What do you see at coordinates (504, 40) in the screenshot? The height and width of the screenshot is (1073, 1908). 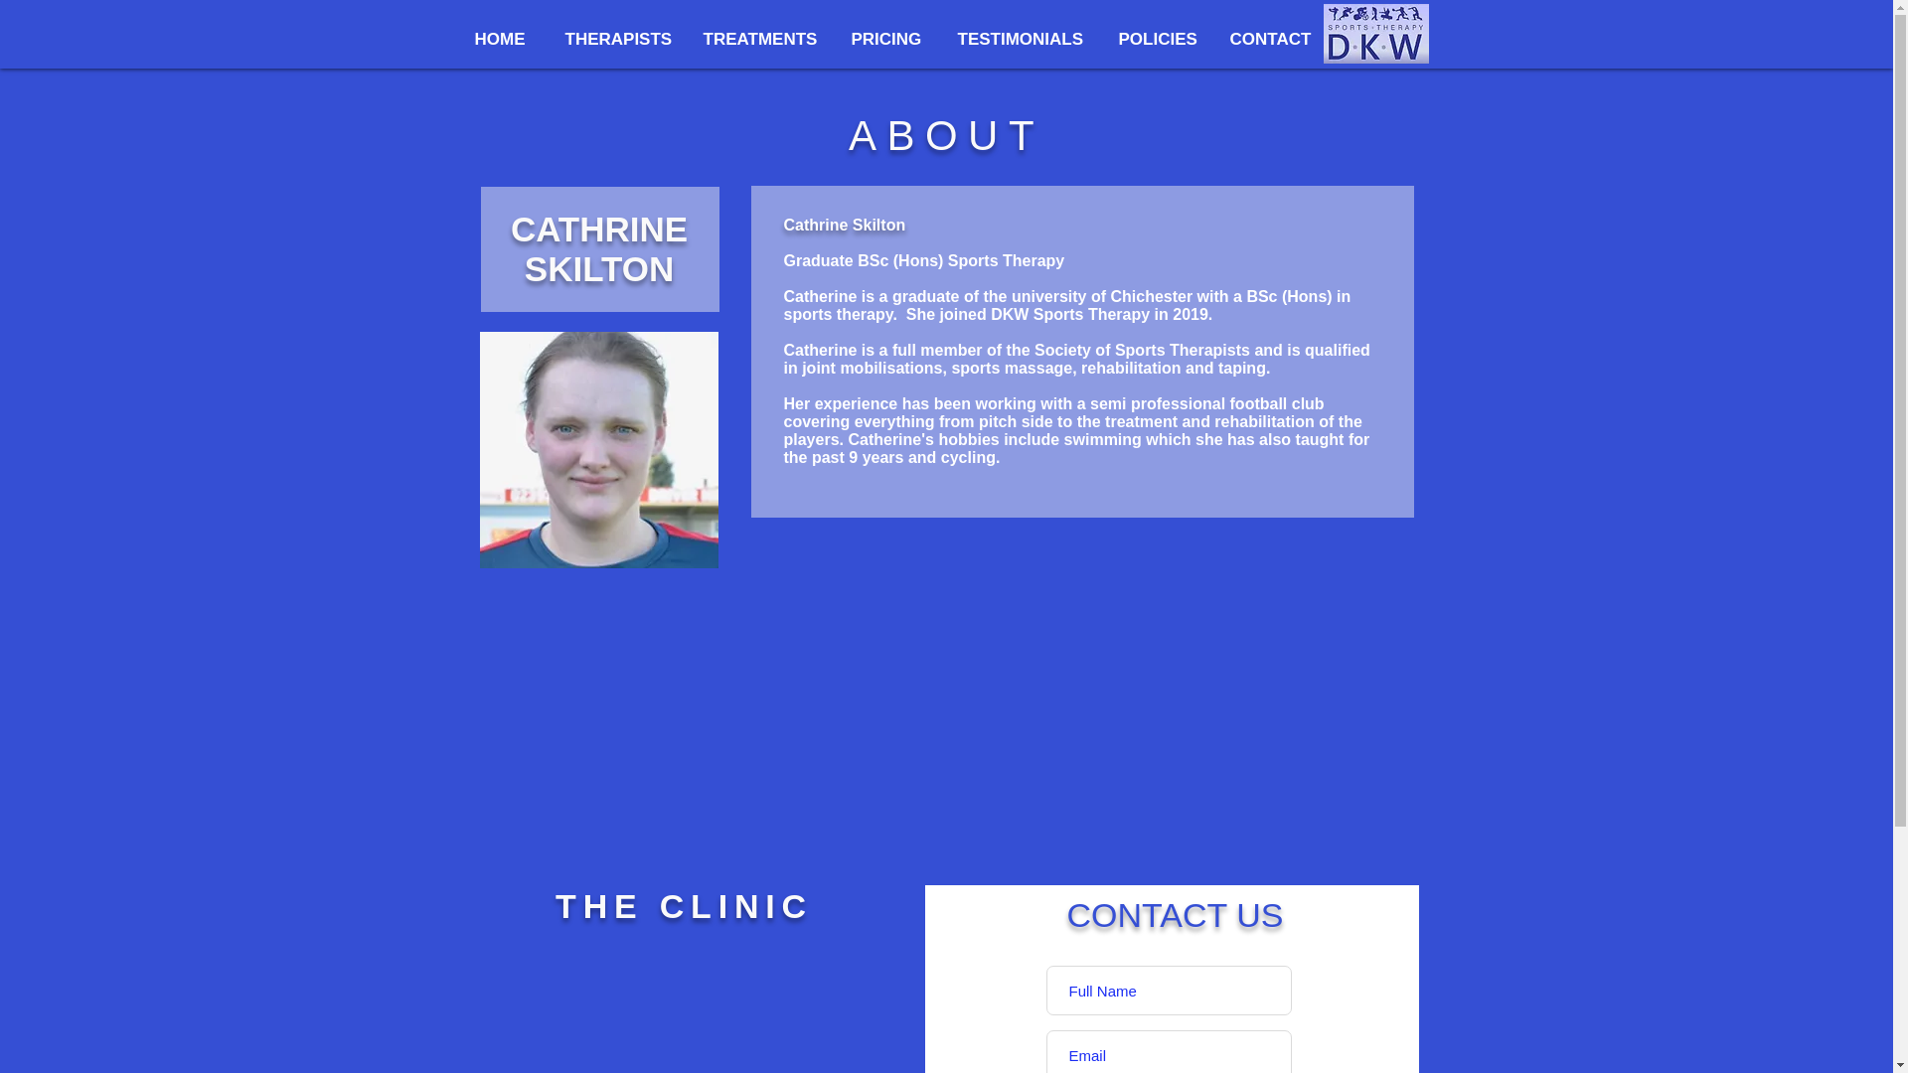 I see `HOME` at bounding box center [504, 40].